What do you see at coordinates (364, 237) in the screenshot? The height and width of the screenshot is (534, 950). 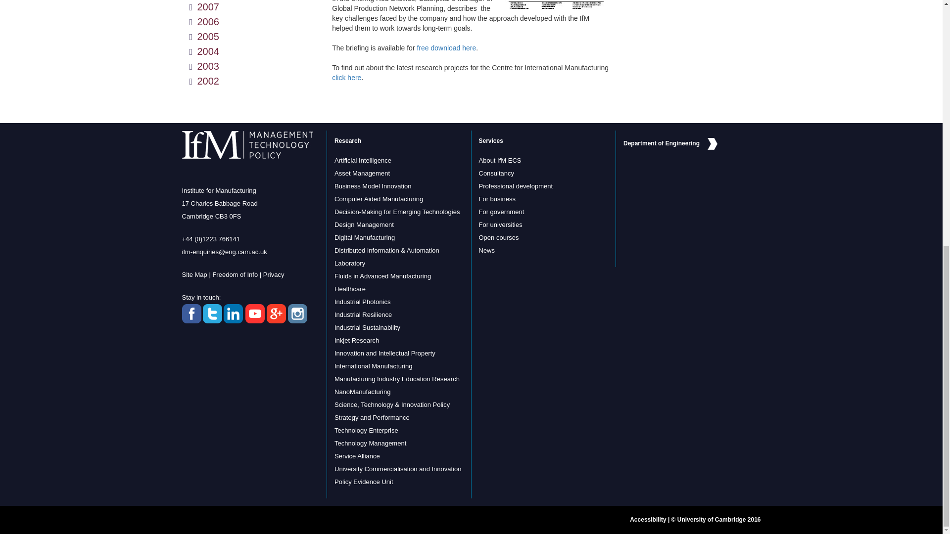 I see `Digital Manufacturing` at bounding box center [364, 237].